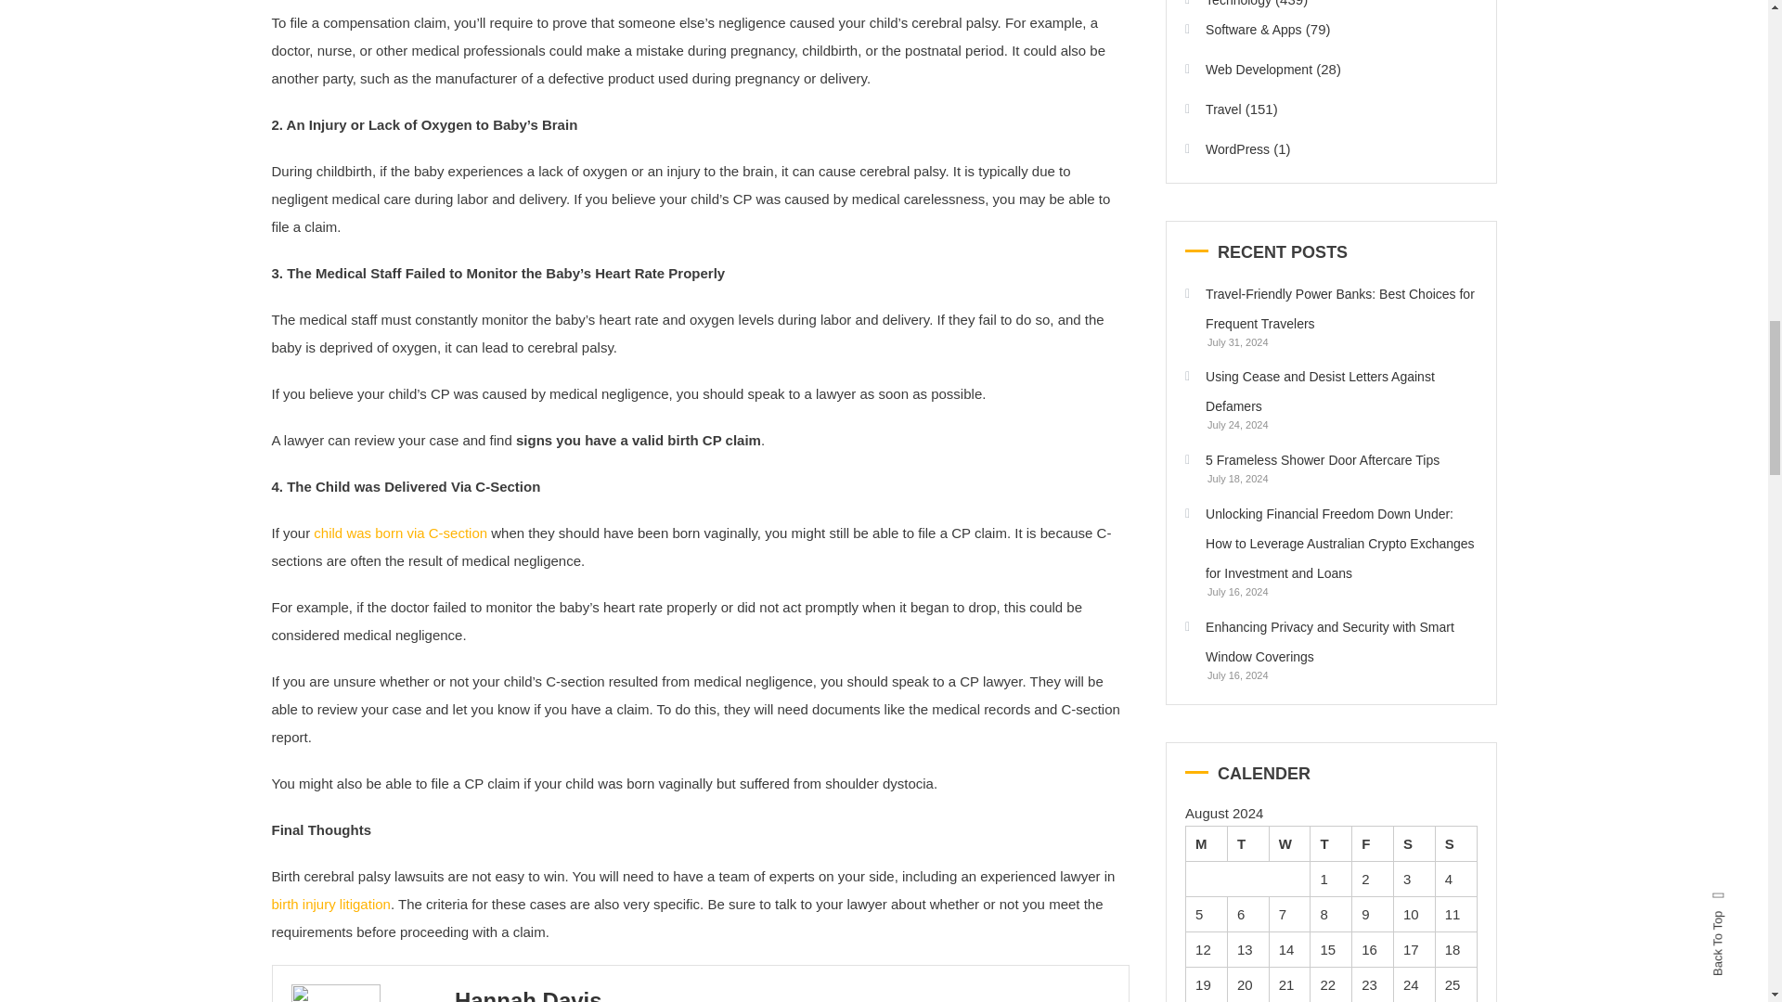 The width and height of the screenshot is (1782, 1002). What do you see at coordinates (1289, 842) in the screenshot?
I see `Wednesday` at bounding box center [1289, 842].